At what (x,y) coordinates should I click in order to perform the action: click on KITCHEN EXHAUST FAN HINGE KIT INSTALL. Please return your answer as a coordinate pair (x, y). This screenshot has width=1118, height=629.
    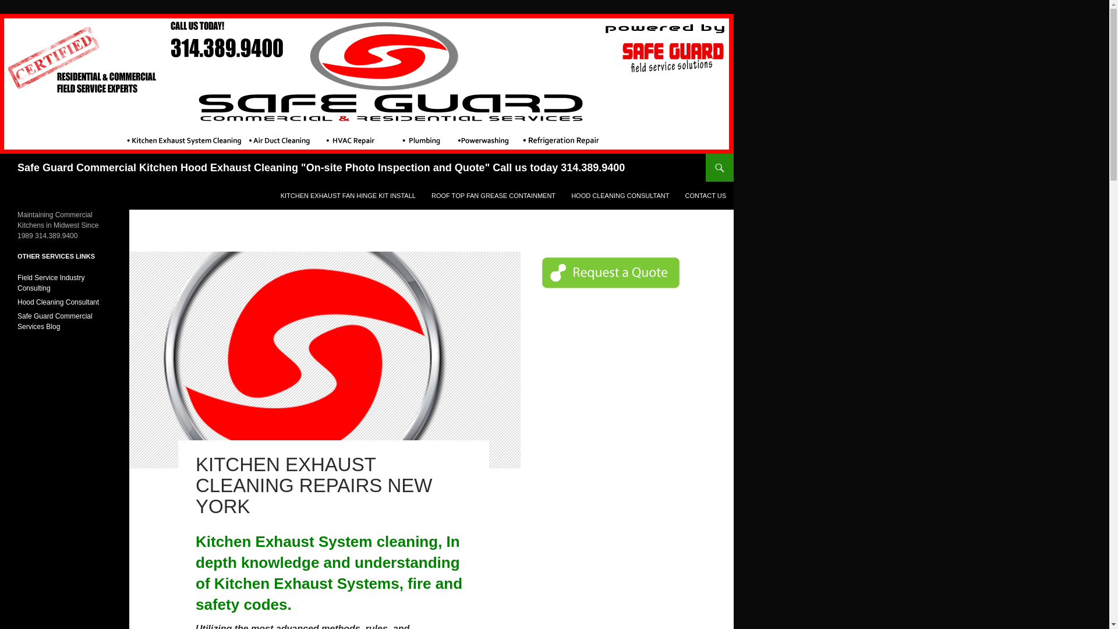
    Looking at the image, I should click on (348, 196).